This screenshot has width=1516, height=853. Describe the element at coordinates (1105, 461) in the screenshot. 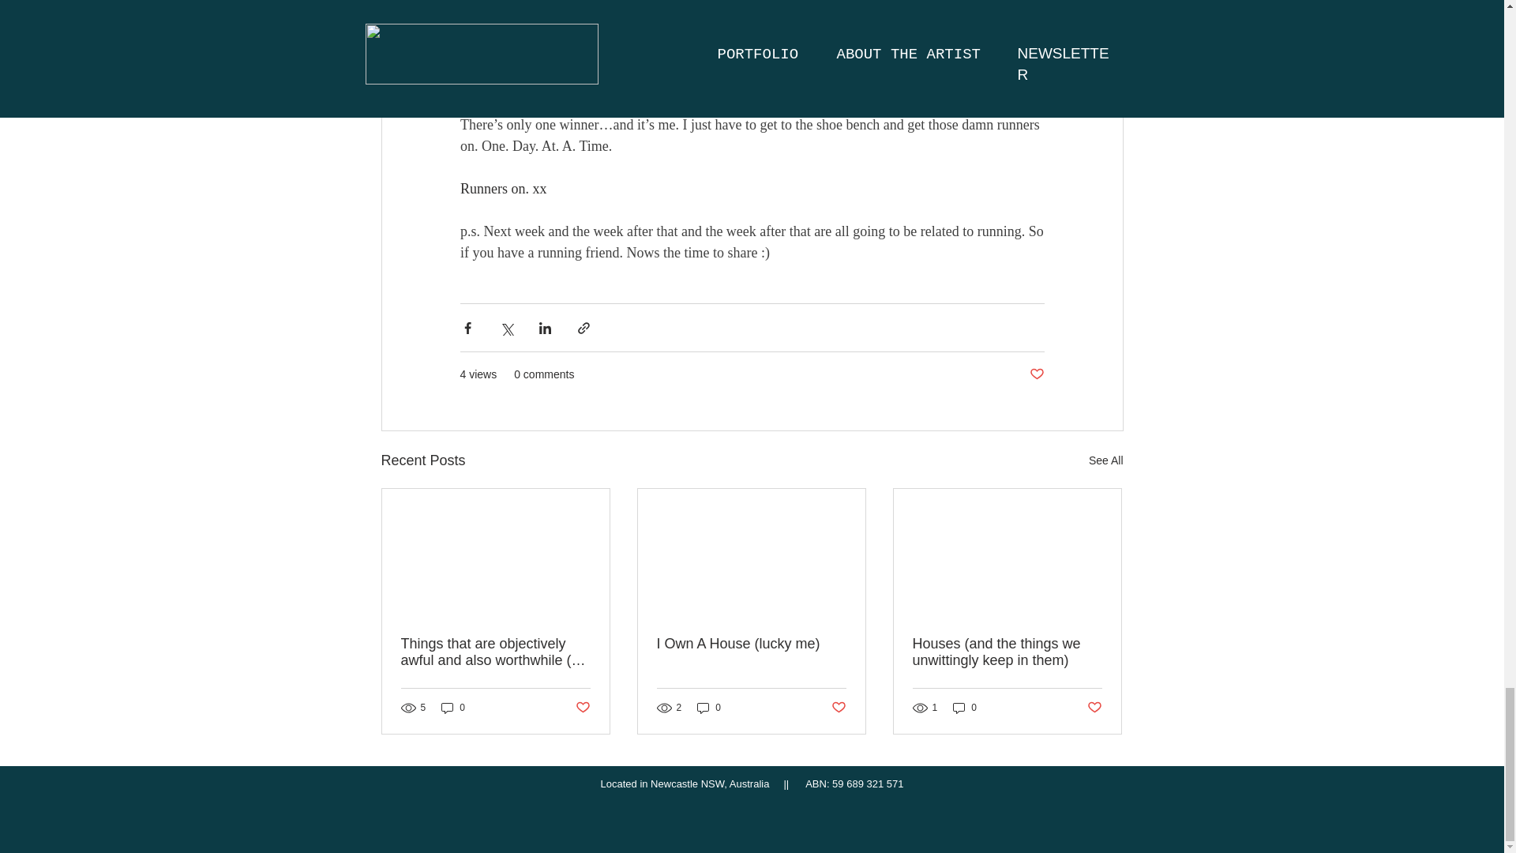

I see `See All` at that location.